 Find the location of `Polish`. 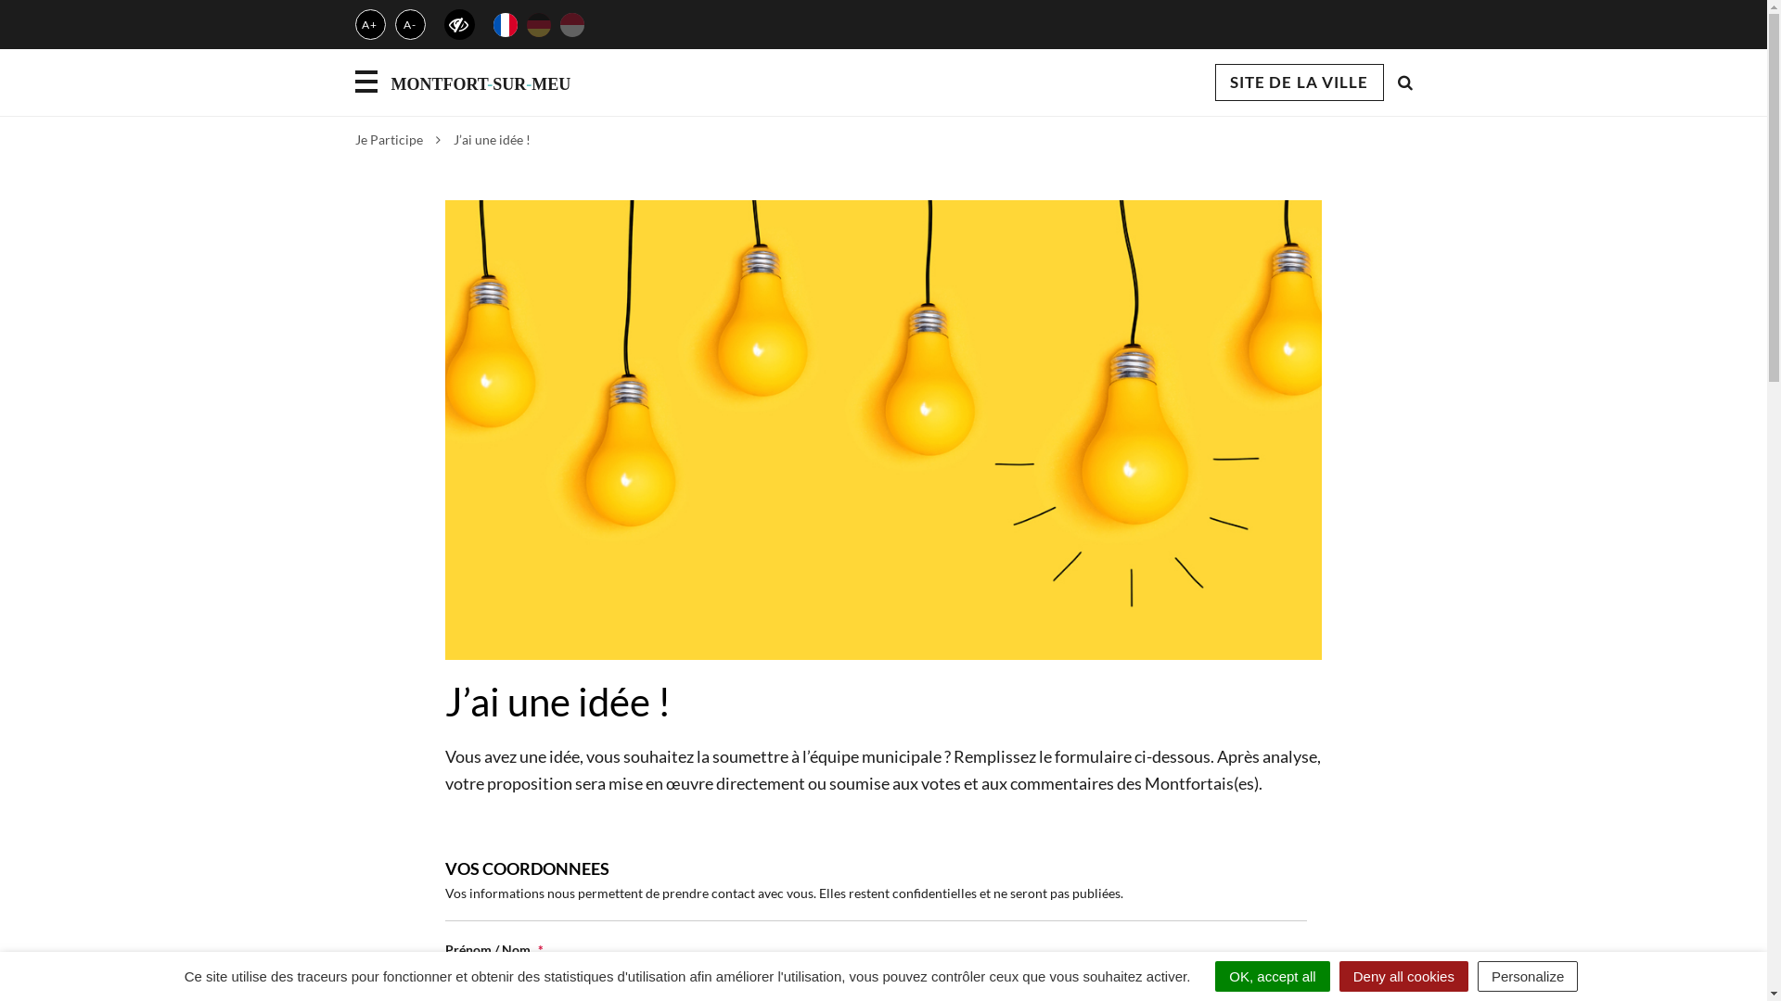

Polish is located at coordinates (572, 25).